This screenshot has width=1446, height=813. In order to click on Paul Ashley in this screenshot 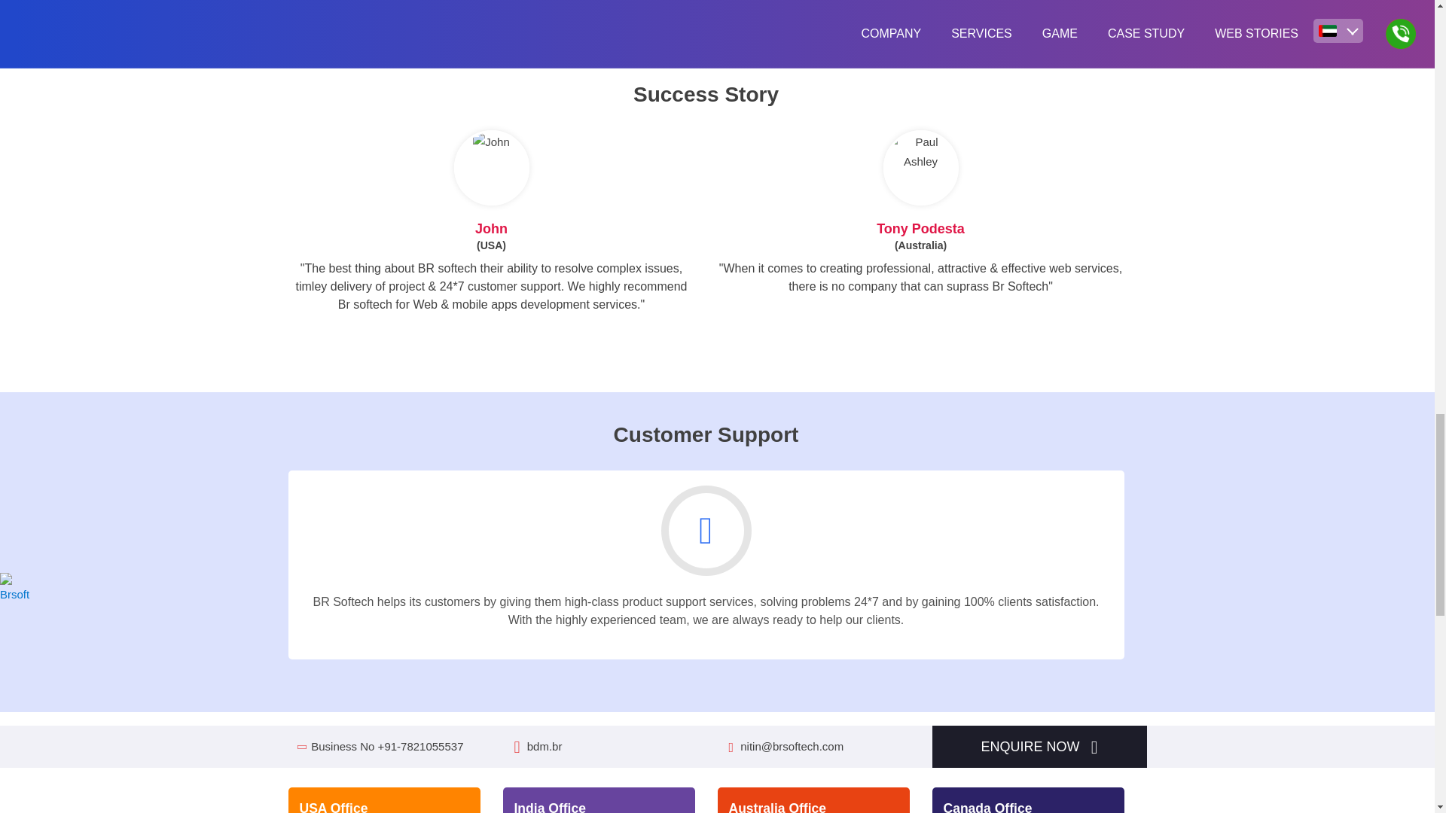, I will do `click(920, 152)`.